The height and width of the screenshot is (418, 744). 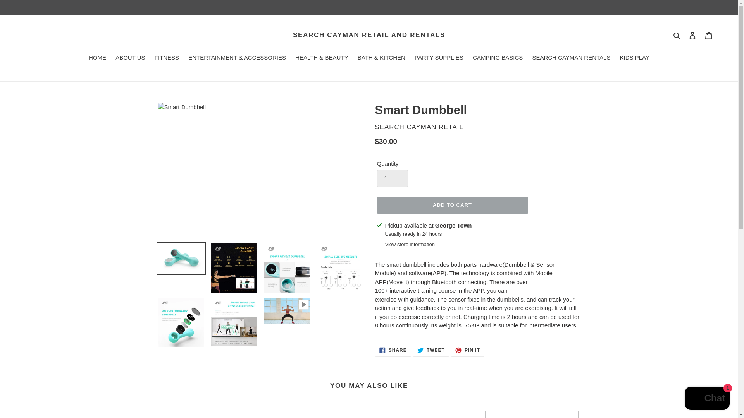 What do you see at coordinates (167, 58) in the screenshot?
I see `FITNESS` at bounding box center [167, 58].